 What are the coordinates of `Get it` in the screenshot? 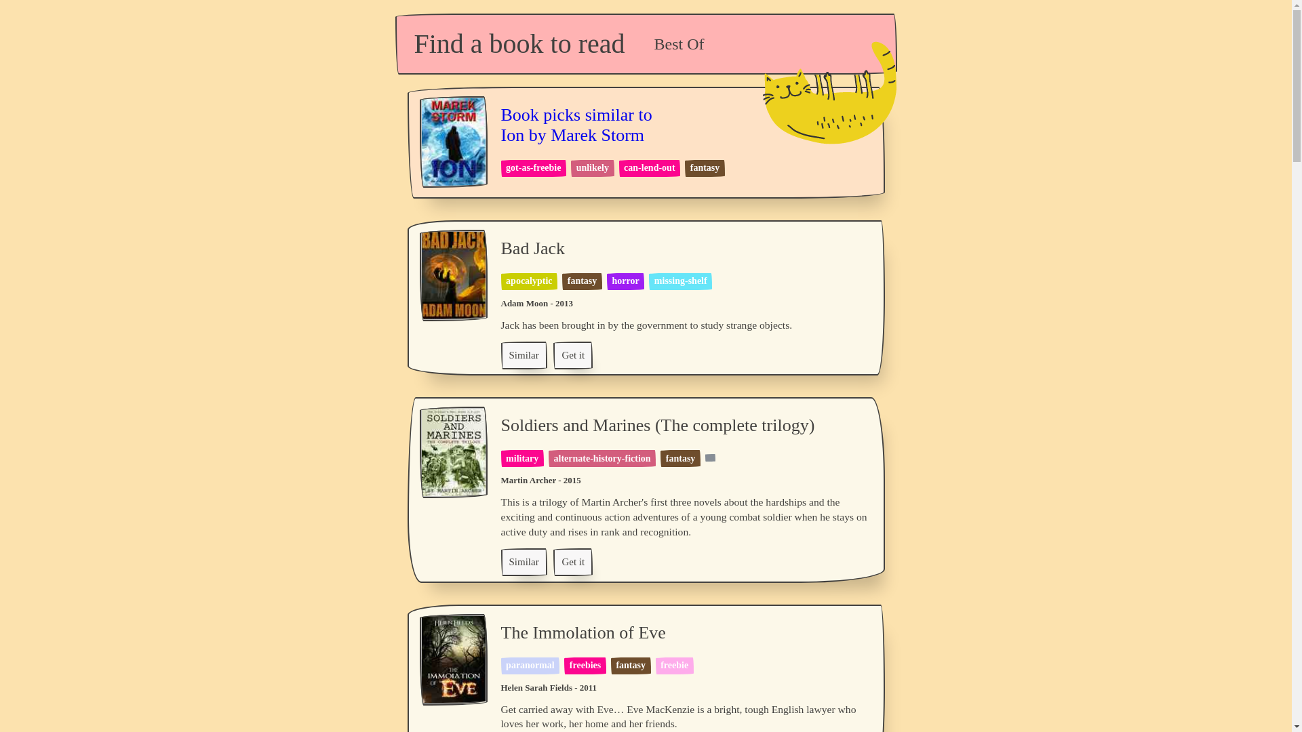 It's located at (572, 561).